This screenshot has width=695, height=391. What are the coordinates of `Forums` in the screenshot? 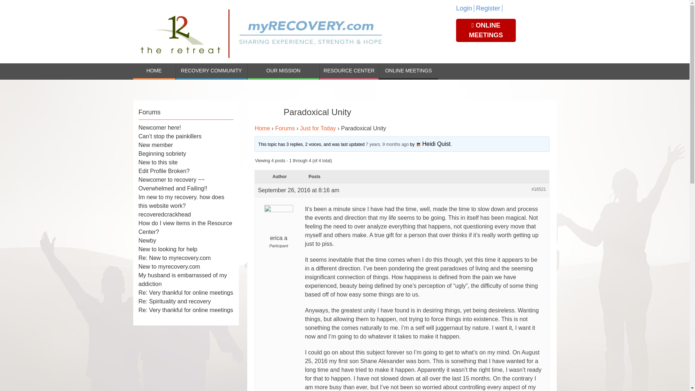 It's located at (285, 128).